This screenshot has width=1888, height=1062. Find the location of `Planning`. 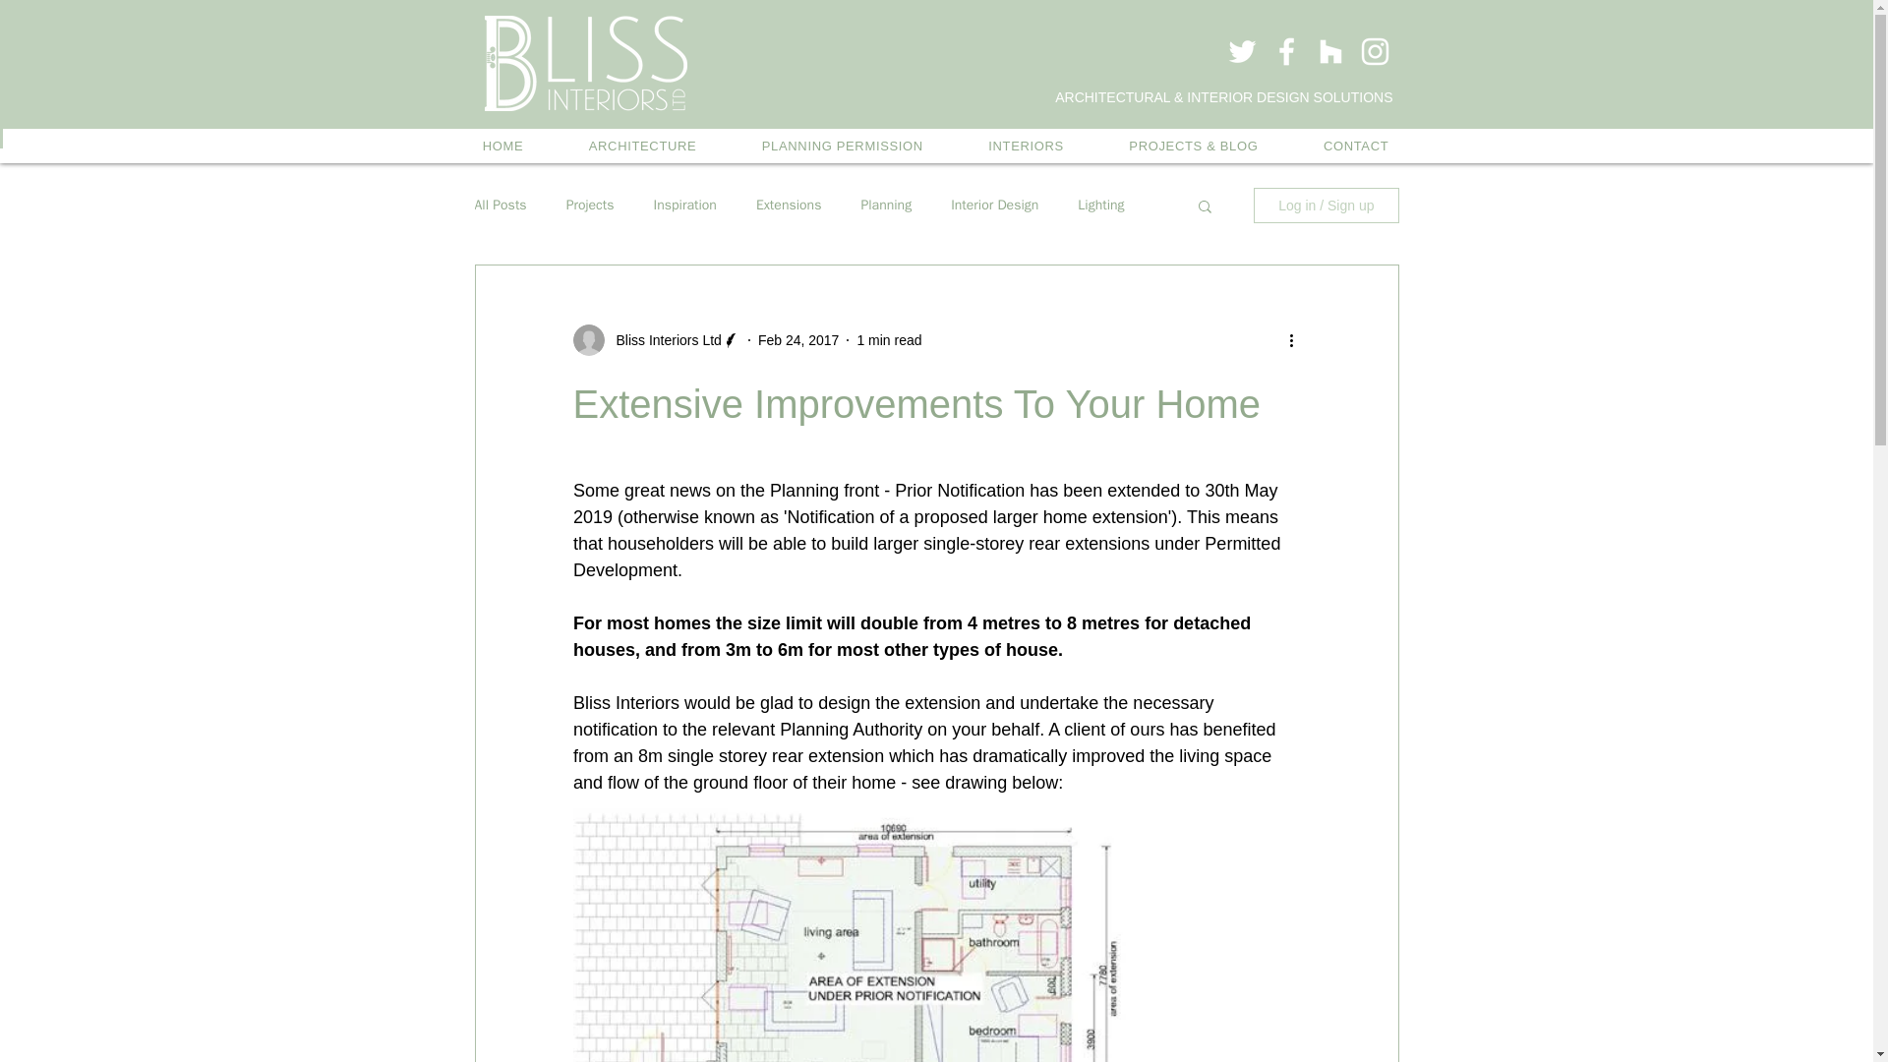

Planning is located at coordinates (886, 205).